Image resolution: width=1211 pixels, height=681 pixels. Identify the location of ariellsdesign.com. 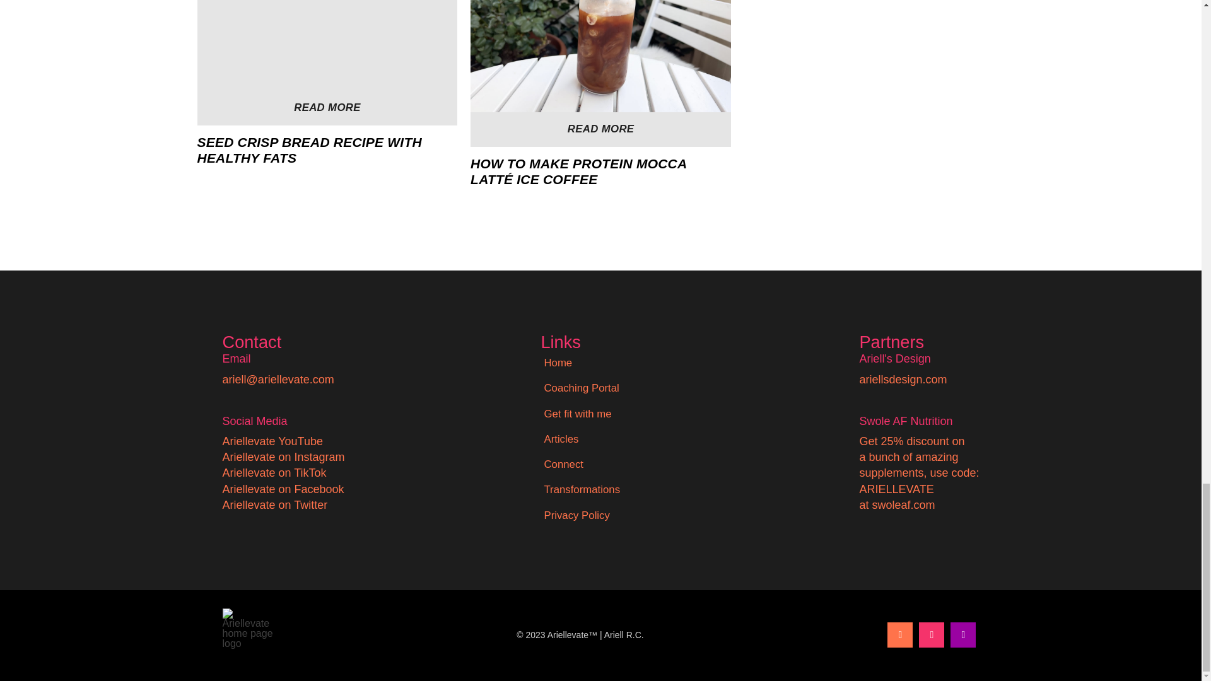
(903, 380).